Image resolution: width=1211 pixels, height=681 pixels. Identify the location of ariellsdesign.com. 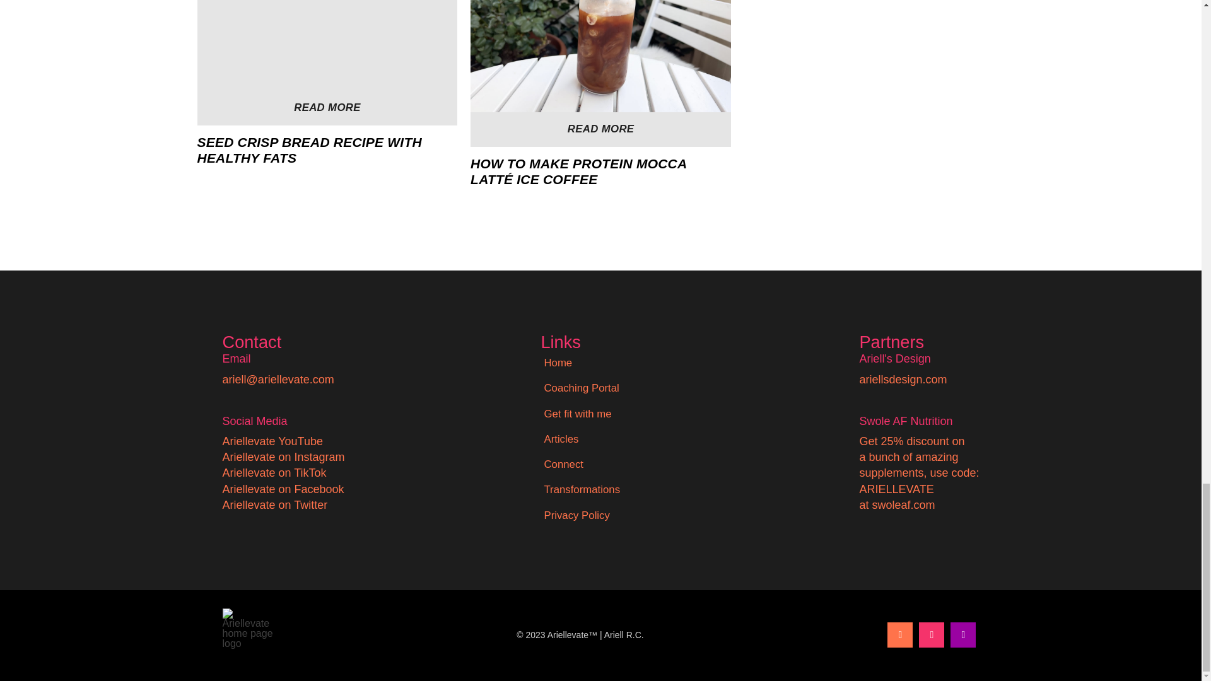
(903, 380).